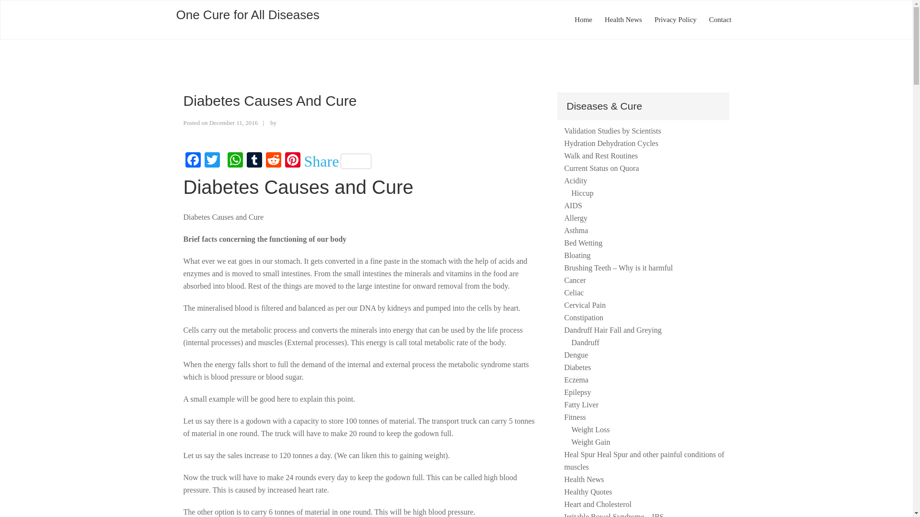  What do you see at coordinates (234, 123) in the screenshot?
I see `December 11, 2016` at bounding box center [234, 123].